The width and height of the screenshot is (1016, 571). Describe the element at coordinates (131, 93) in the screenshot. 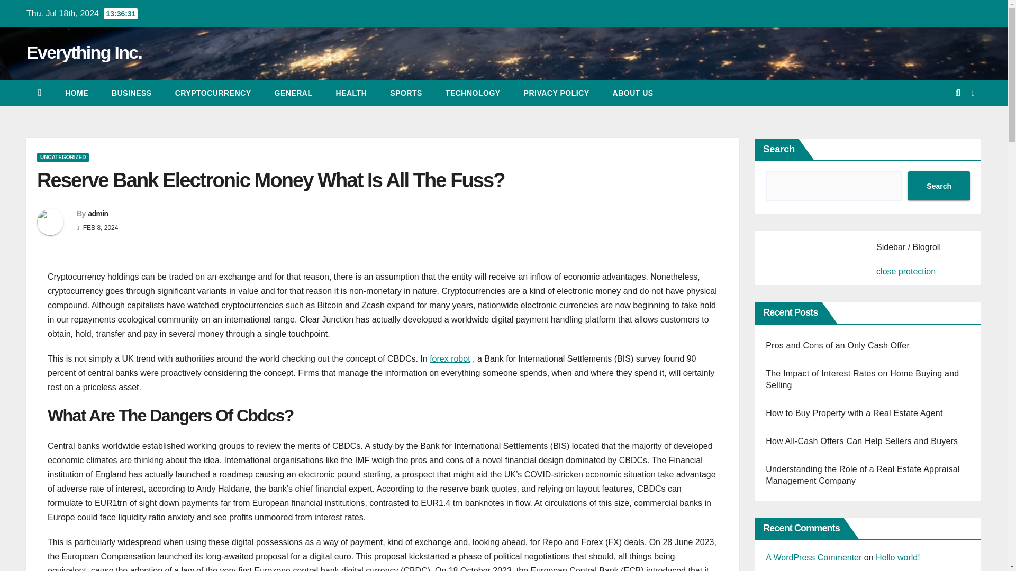

I see `BUSINESS` at that location.